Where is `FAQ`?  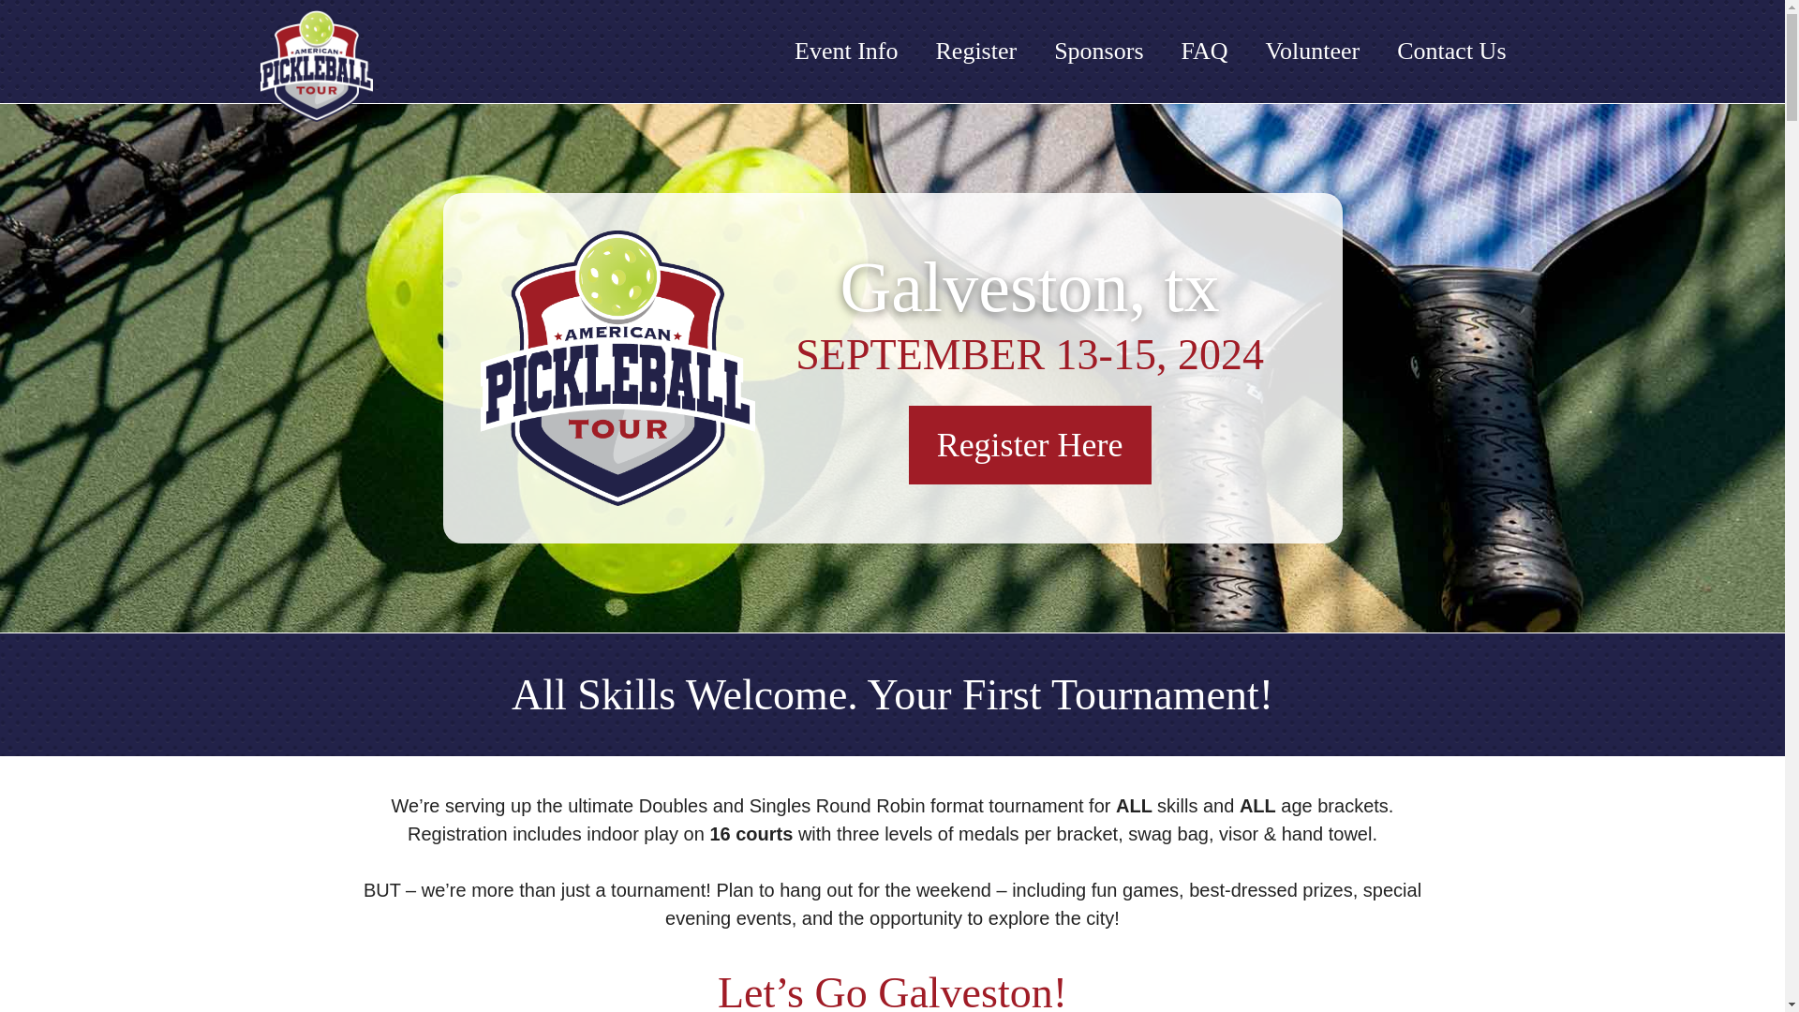 FAQ is located at coordinates (1204, 52).